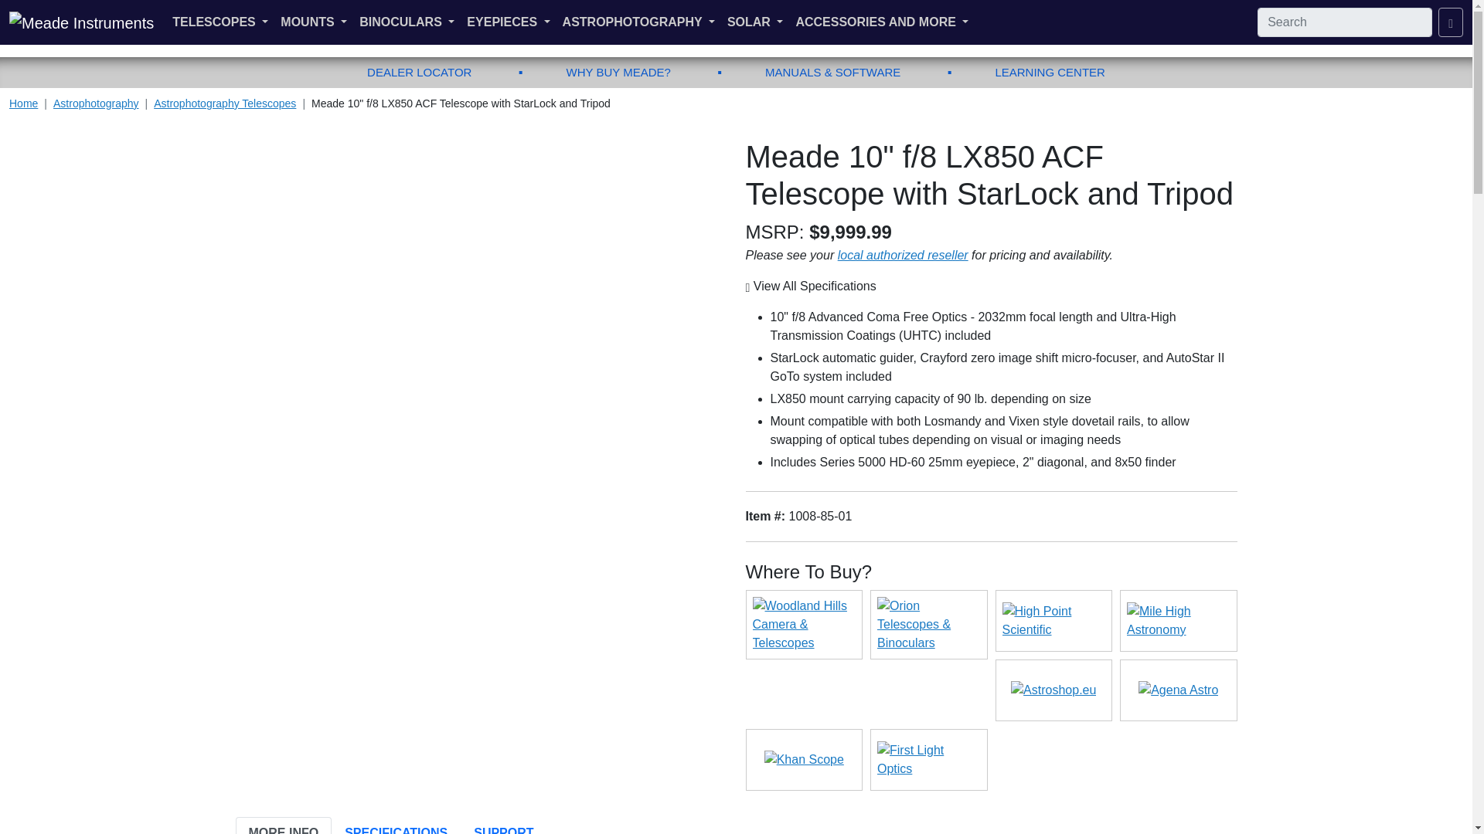 The image size is (1484, 834). I want to click on EYEPIECES, so click(507, 22).